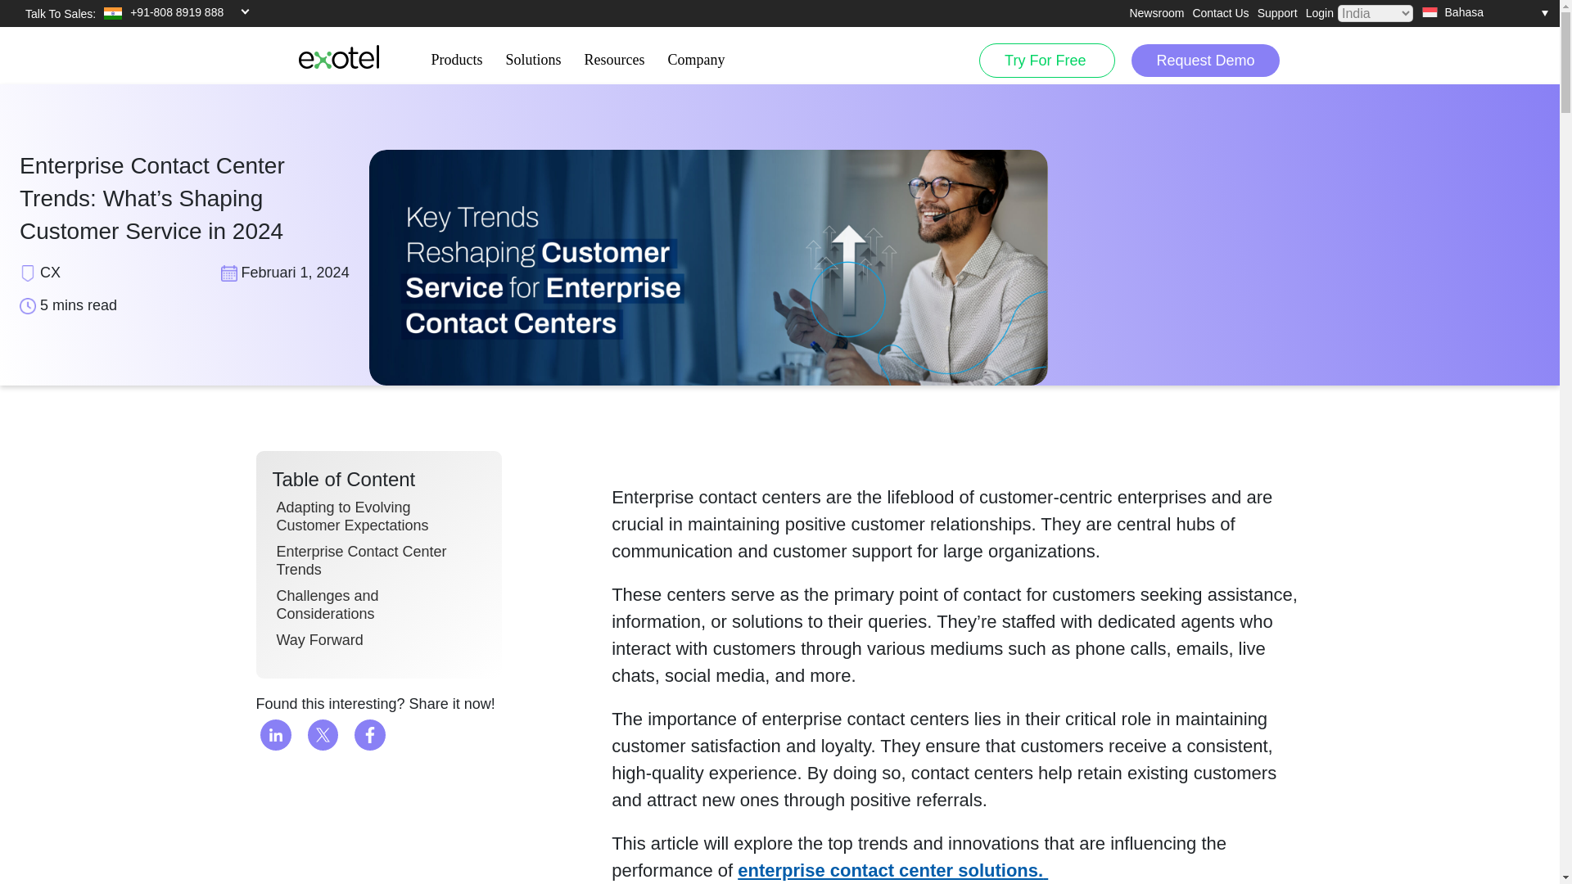 The width and height of the screenshot is (1572, 884). What do you see at coordinates (1277, 13) in the screenshot?
I see `Support` at bounding box center [1277, 13].